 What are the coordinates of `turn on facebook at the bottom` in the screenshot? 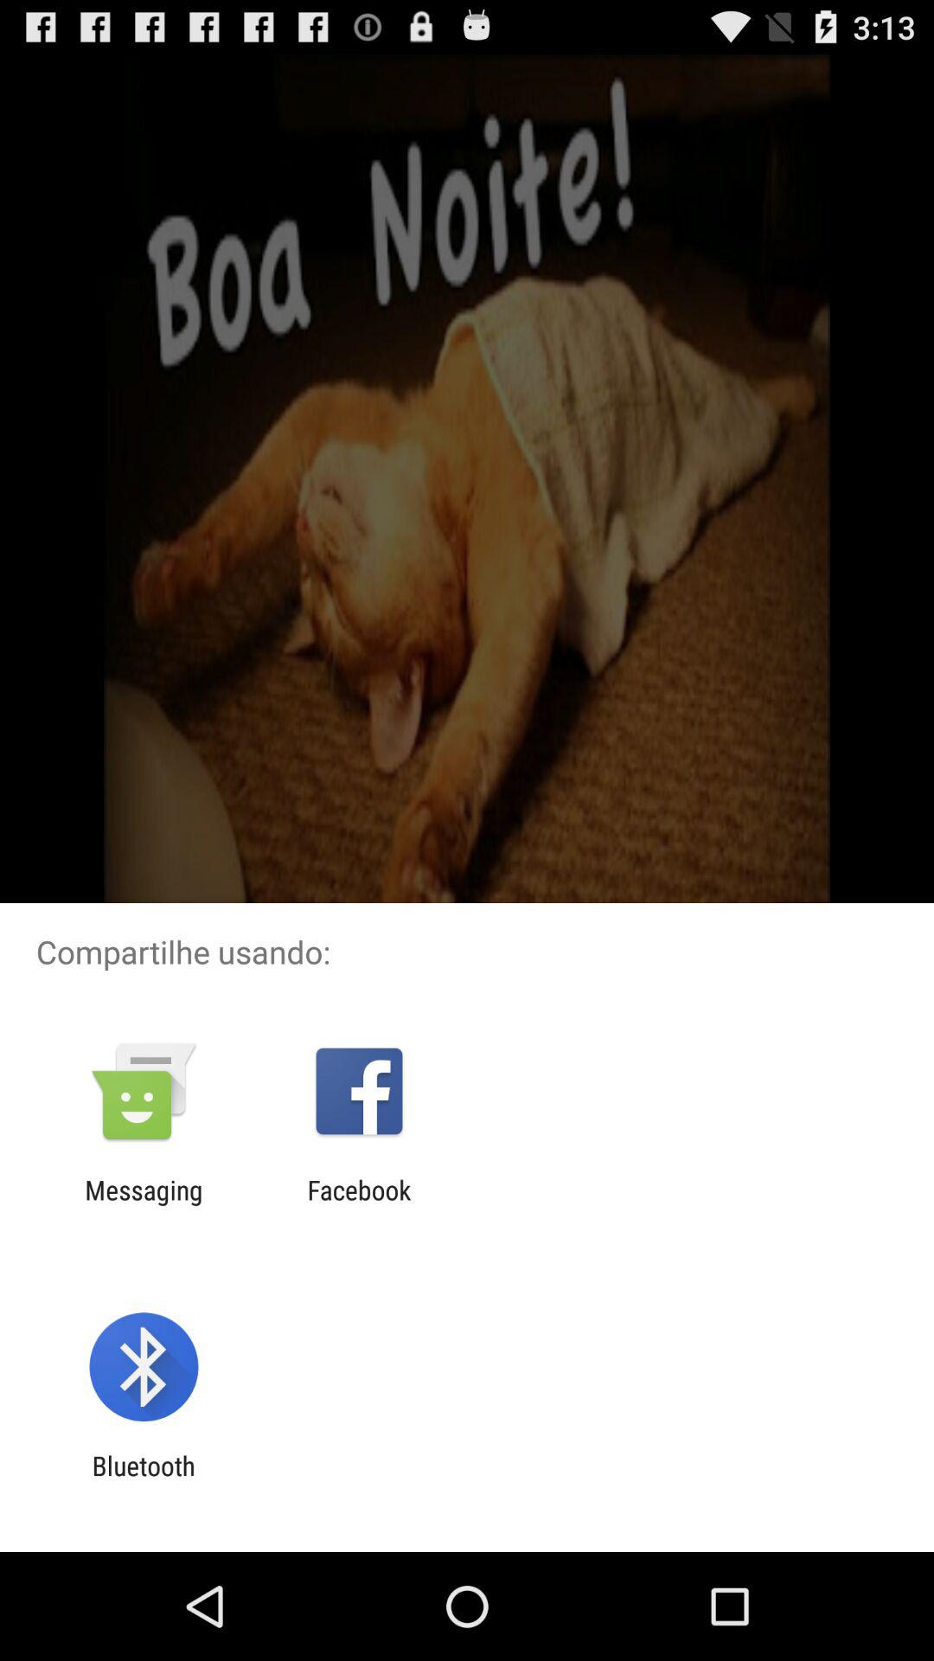 It's located at (359, 1205).